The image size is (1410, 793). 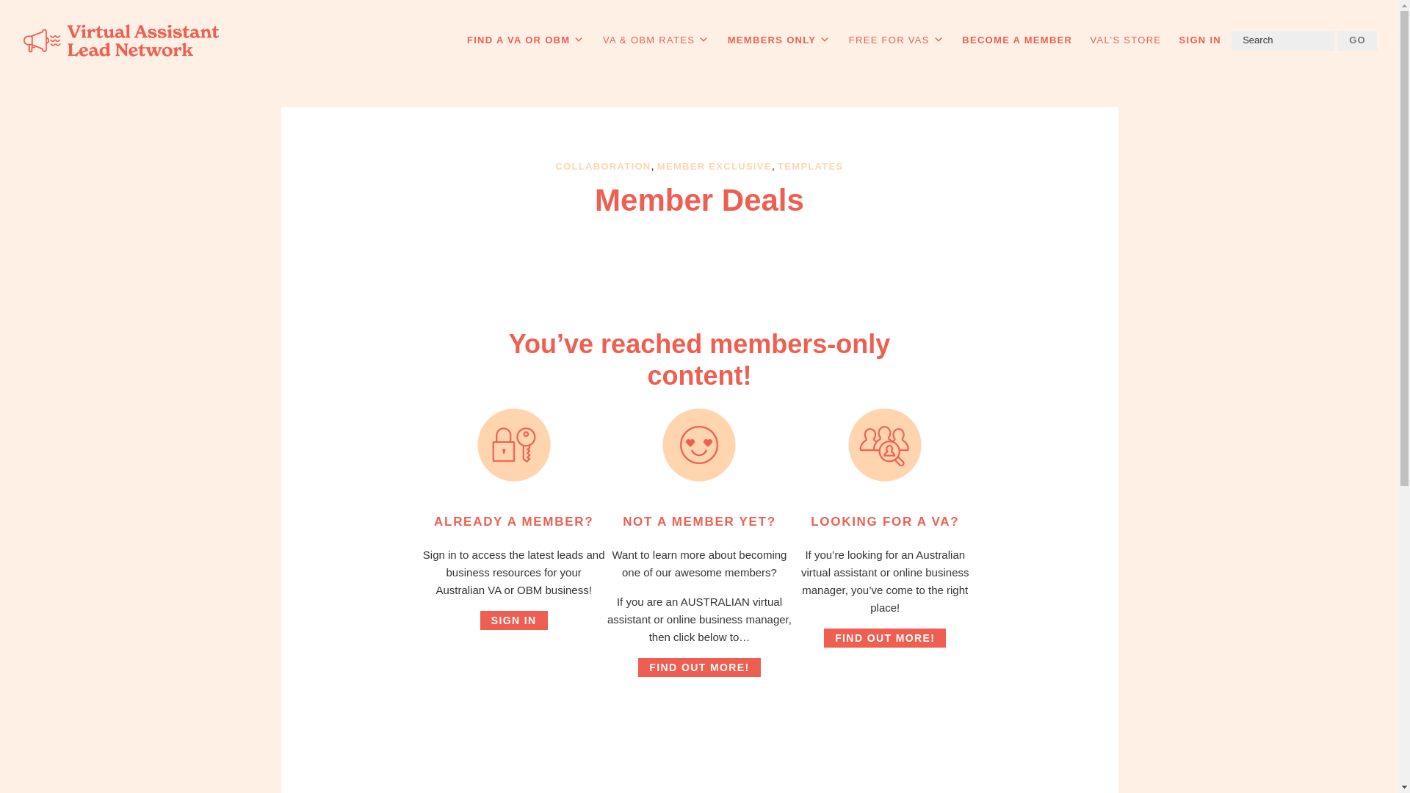 I want to click on Go, so click(x=1357, y=41).